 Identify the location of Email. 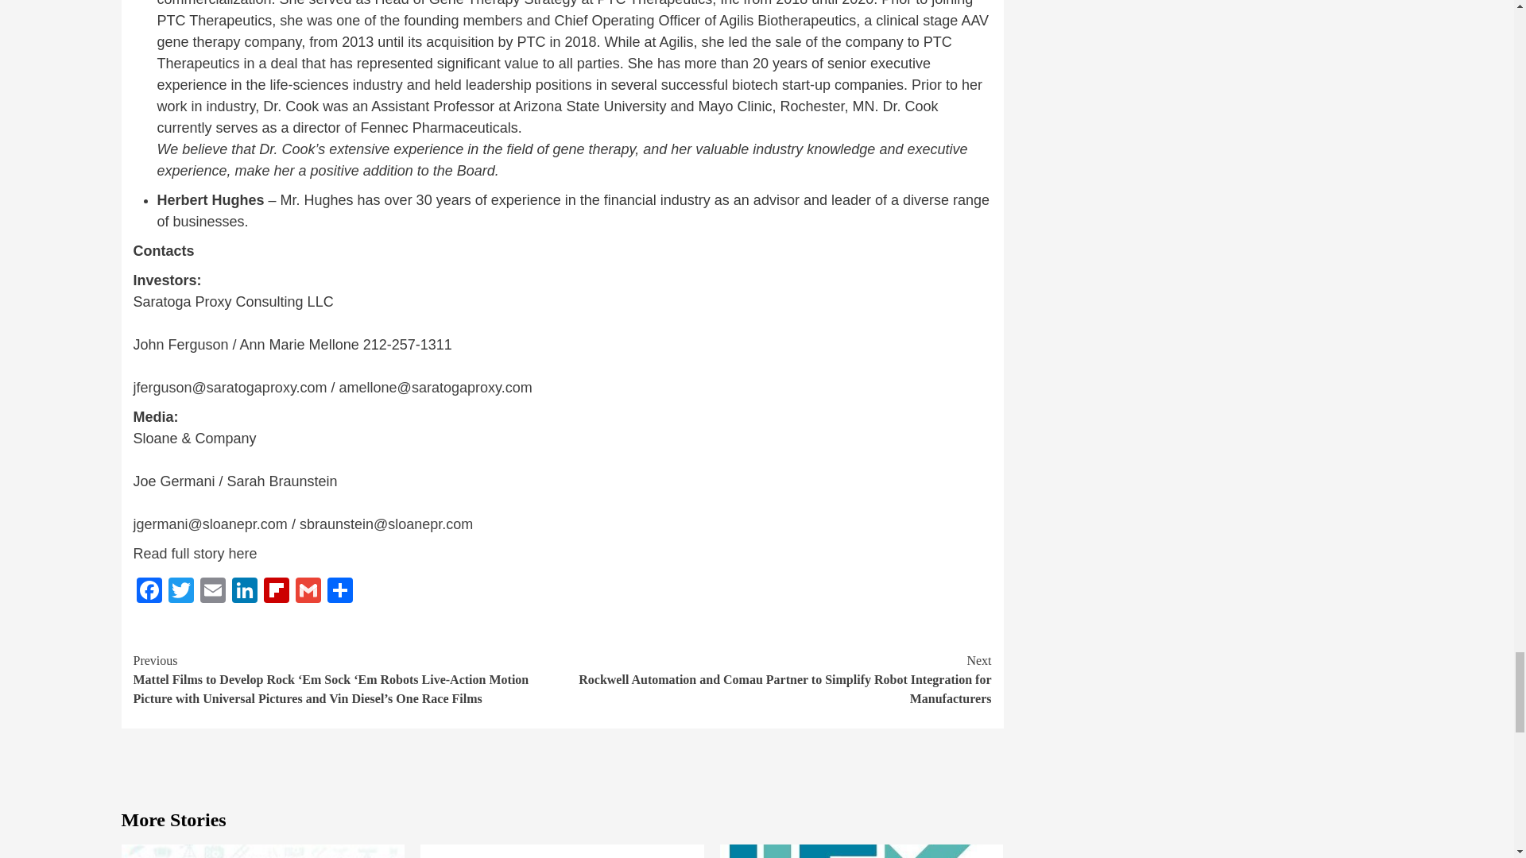
(213, 591).